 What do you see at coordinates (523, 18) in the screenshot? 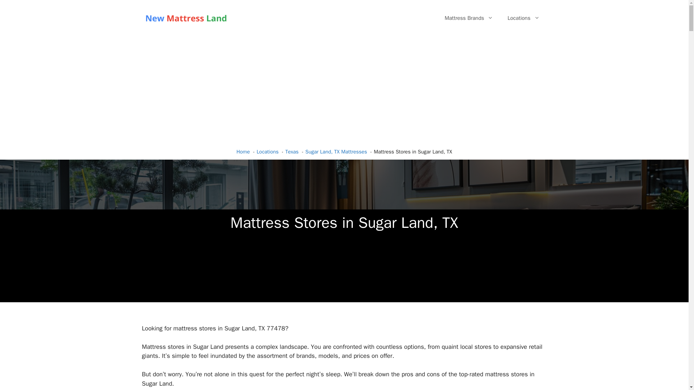
I see `Locations` at bounding box center [523, 18].